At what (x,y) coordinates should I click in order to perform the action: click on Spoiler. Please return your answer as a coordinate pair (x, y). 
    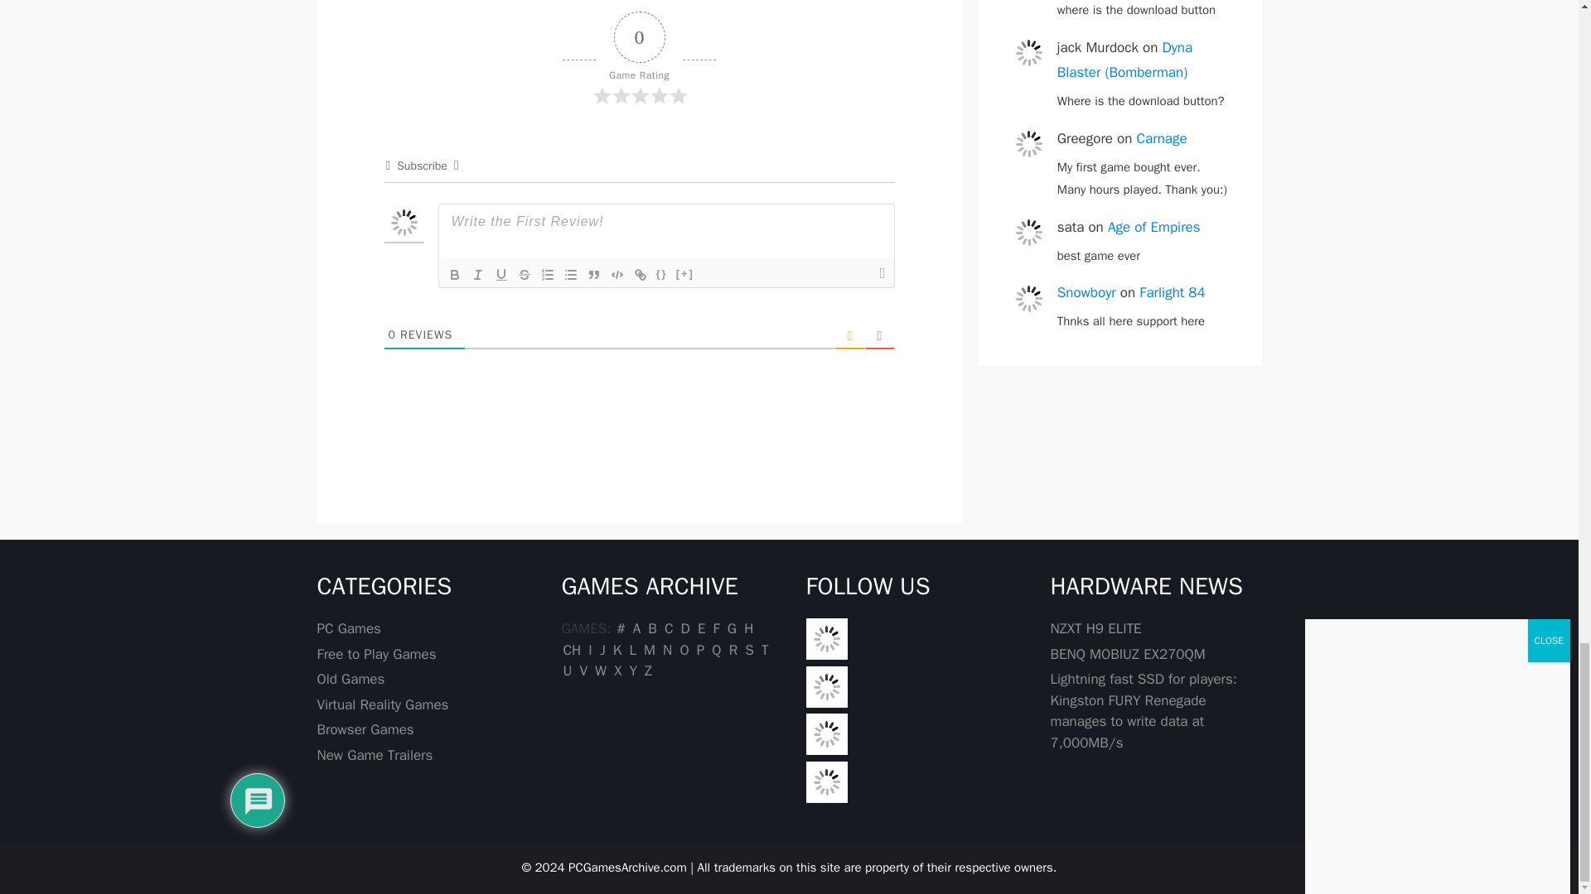
    Looking at the image, I should click on (684, 275).